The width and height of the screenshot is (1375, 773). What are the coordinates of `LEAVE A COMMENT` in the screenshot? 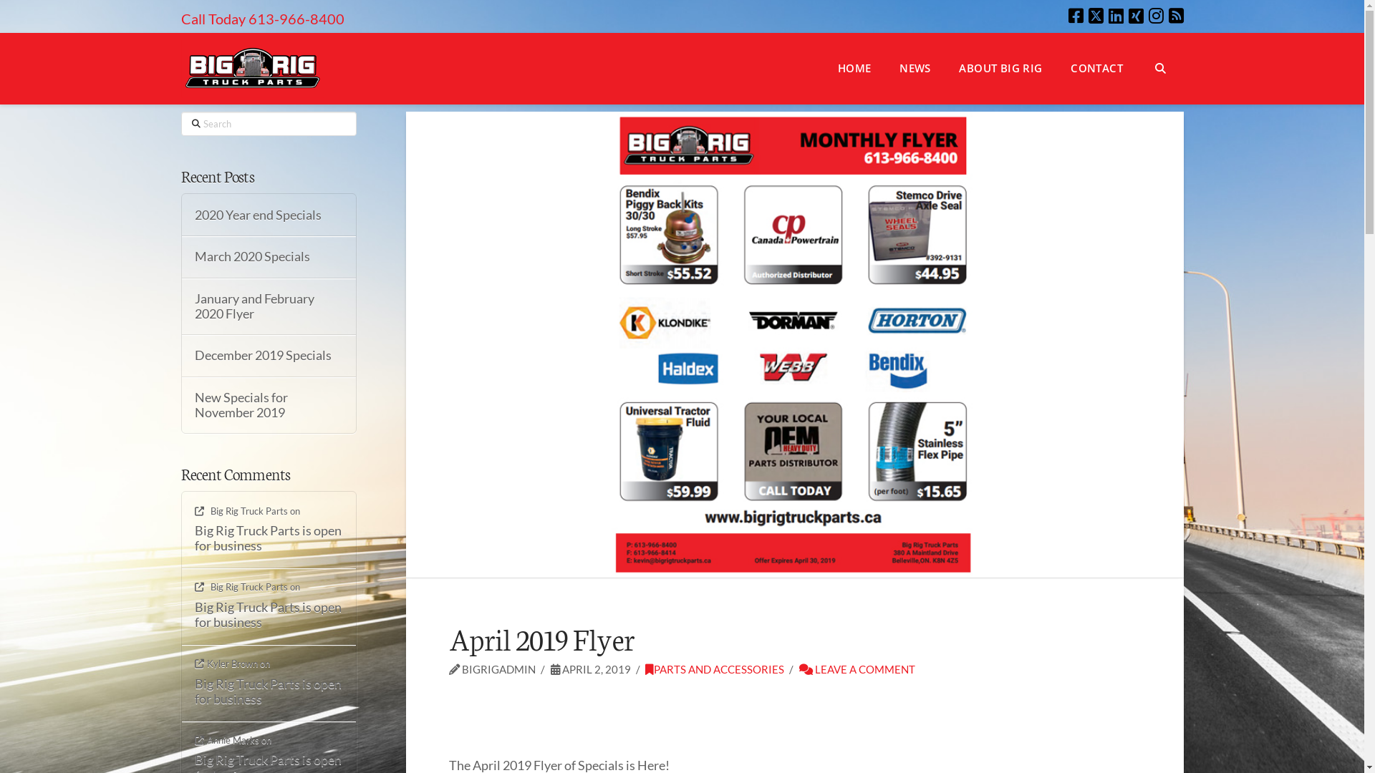 It's located at (857, 669).